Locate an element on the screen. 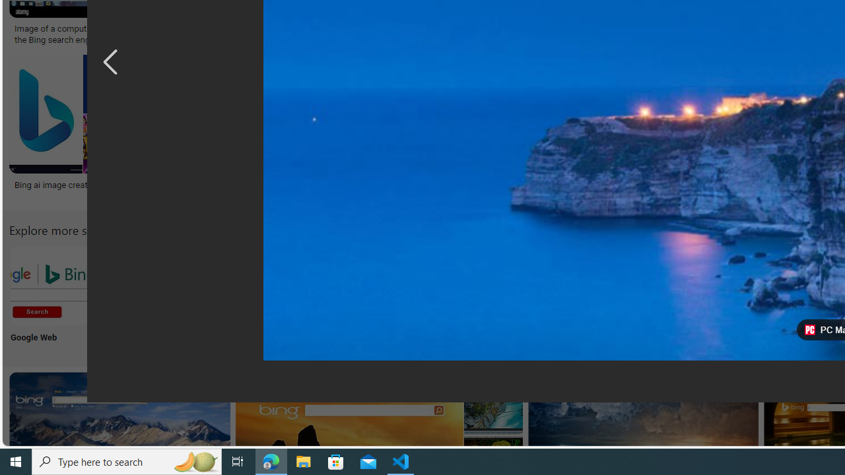 The image size is (845, 475). Google Web Search Bing Google Web is located at coordinates (50, 297).